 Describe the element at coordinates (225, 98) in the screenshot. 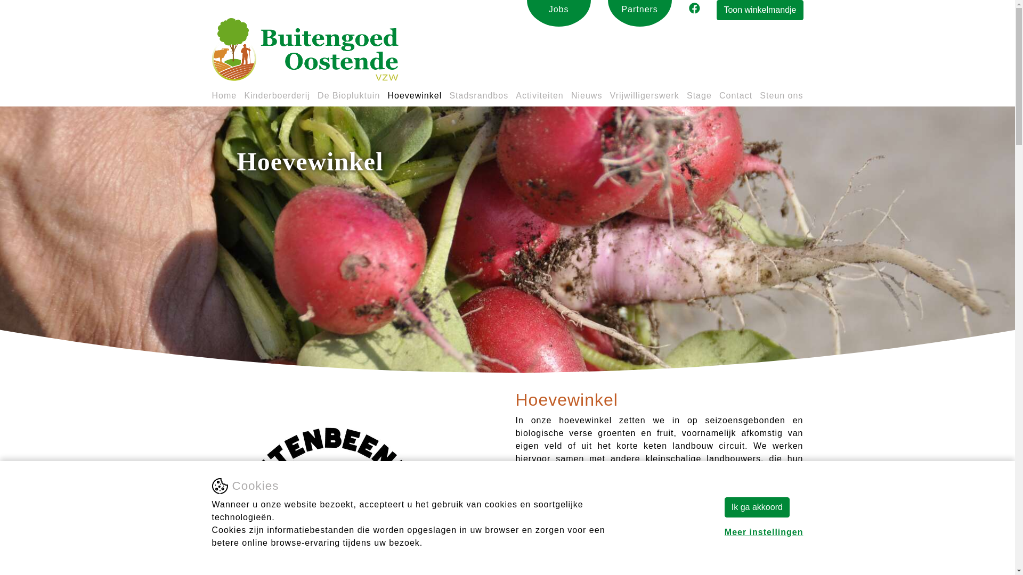

I see `Home` at that location.